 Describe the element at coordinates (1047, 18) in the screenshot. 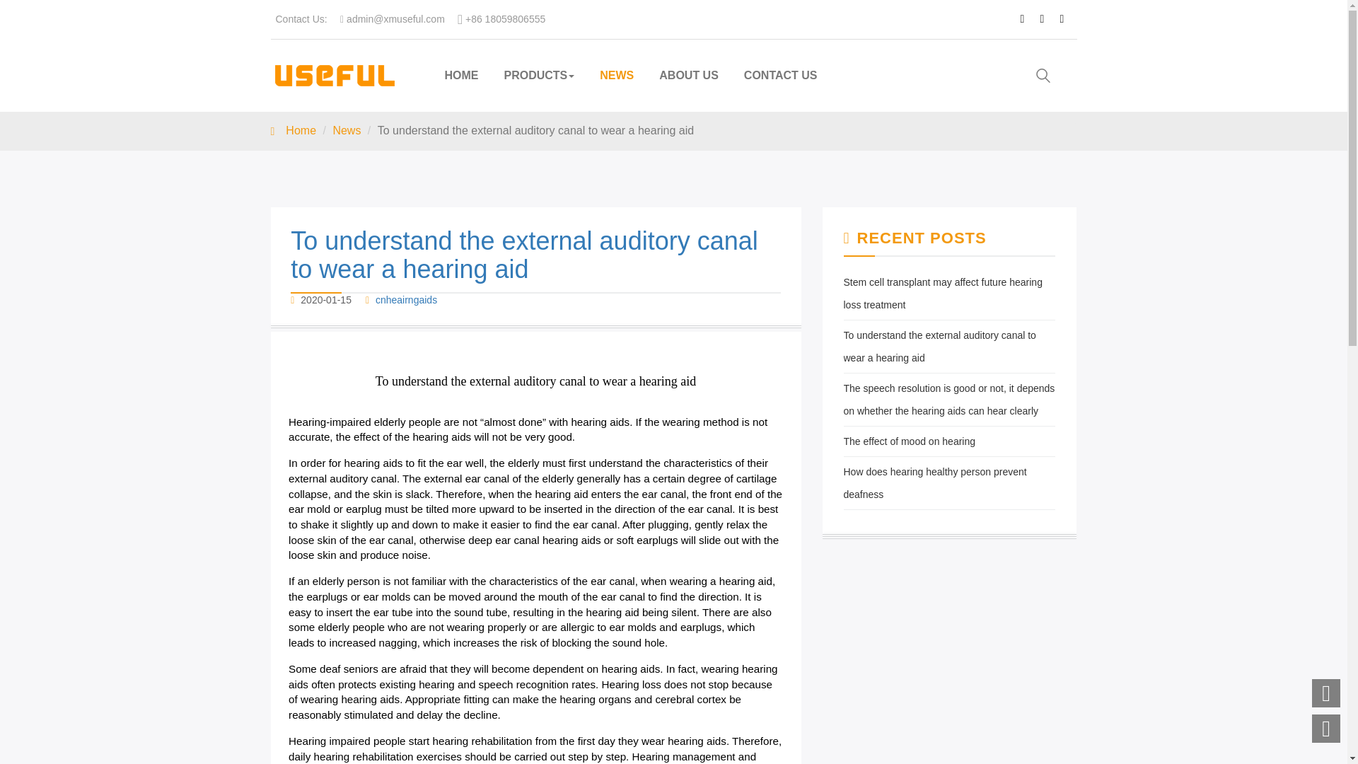

I see `Twitter` at that location.